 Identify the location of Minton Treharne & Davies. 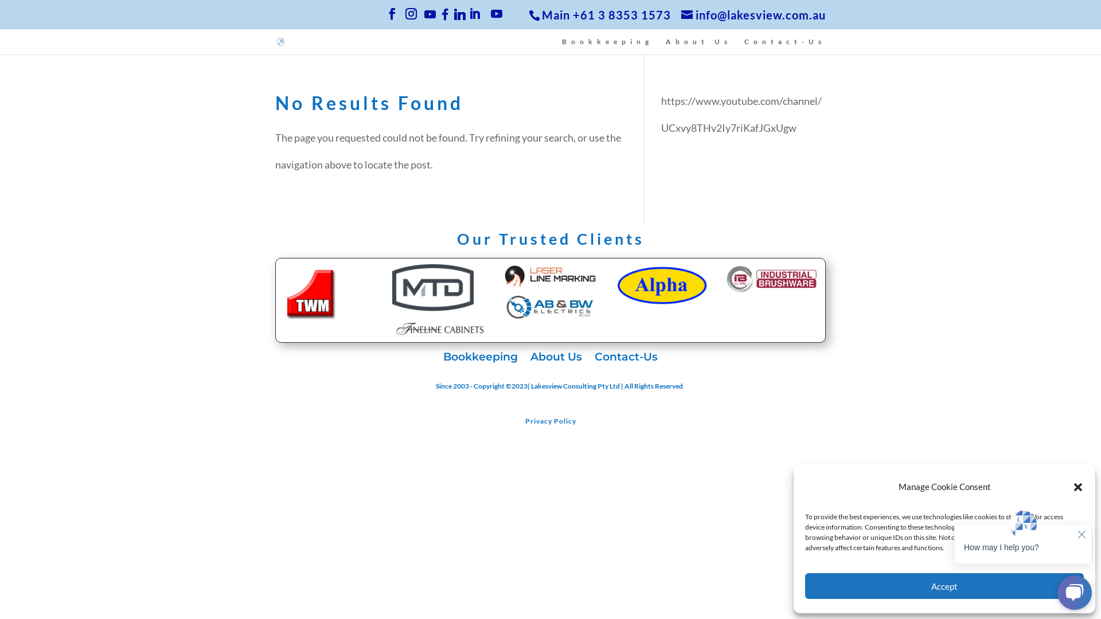
(433, 288).